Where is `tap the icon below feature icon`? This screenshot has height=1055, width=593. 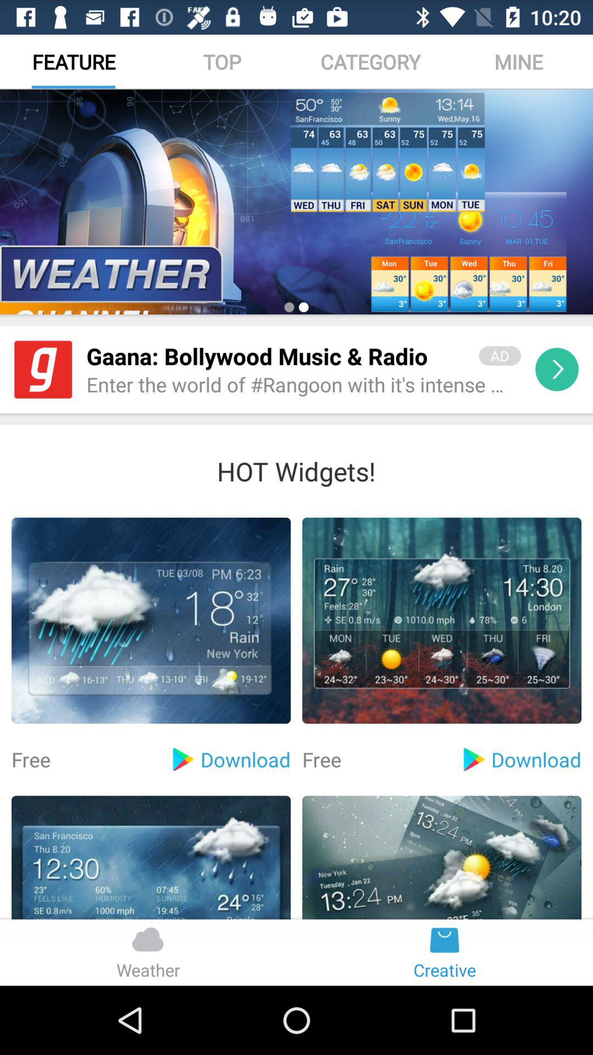
tap the icon below feature icon is located at coordinates (296, 202).